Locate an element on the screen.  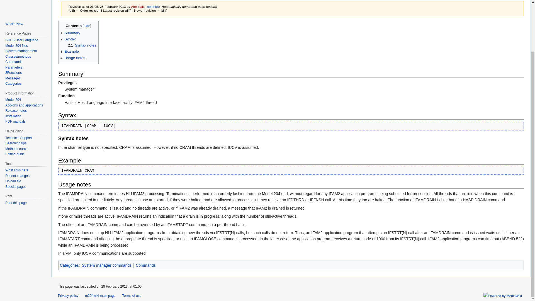
System management is located at coordinates (21, 51).